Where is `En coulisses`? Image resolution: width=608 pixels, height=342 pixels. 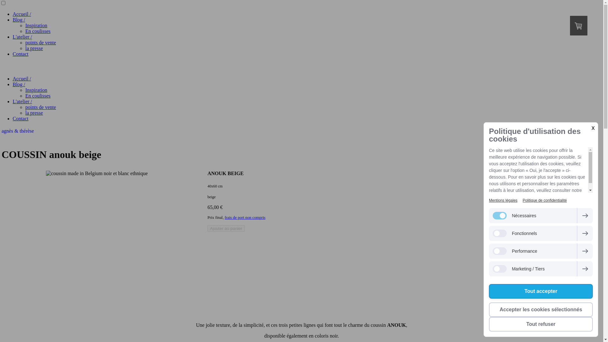 En coulisses is located at coordinates (38, 31).